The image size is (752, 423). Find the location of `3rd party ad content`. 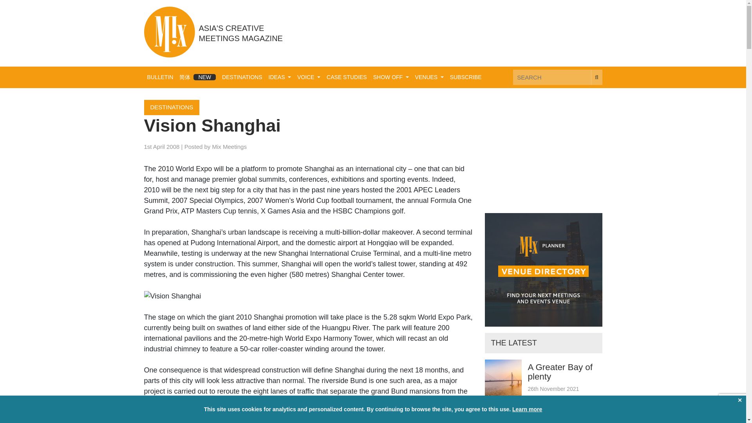

3rd party ad content is located at coordinates (460, 33).